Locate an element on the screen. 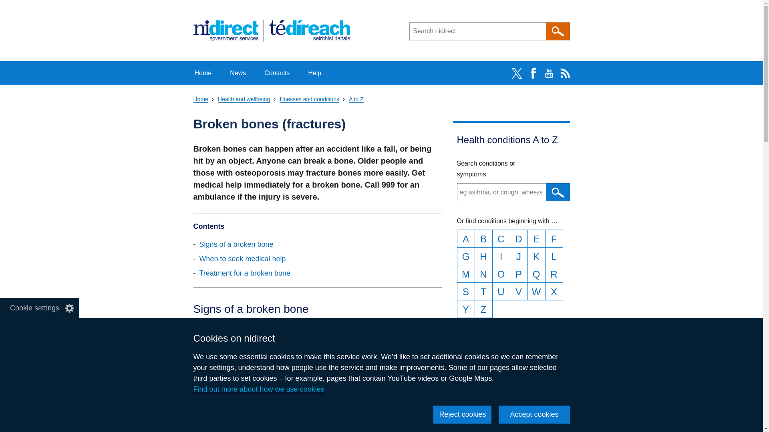 The width and height of the screenshot is (769, 432). View entries under A is located at coordinates (465, 238).